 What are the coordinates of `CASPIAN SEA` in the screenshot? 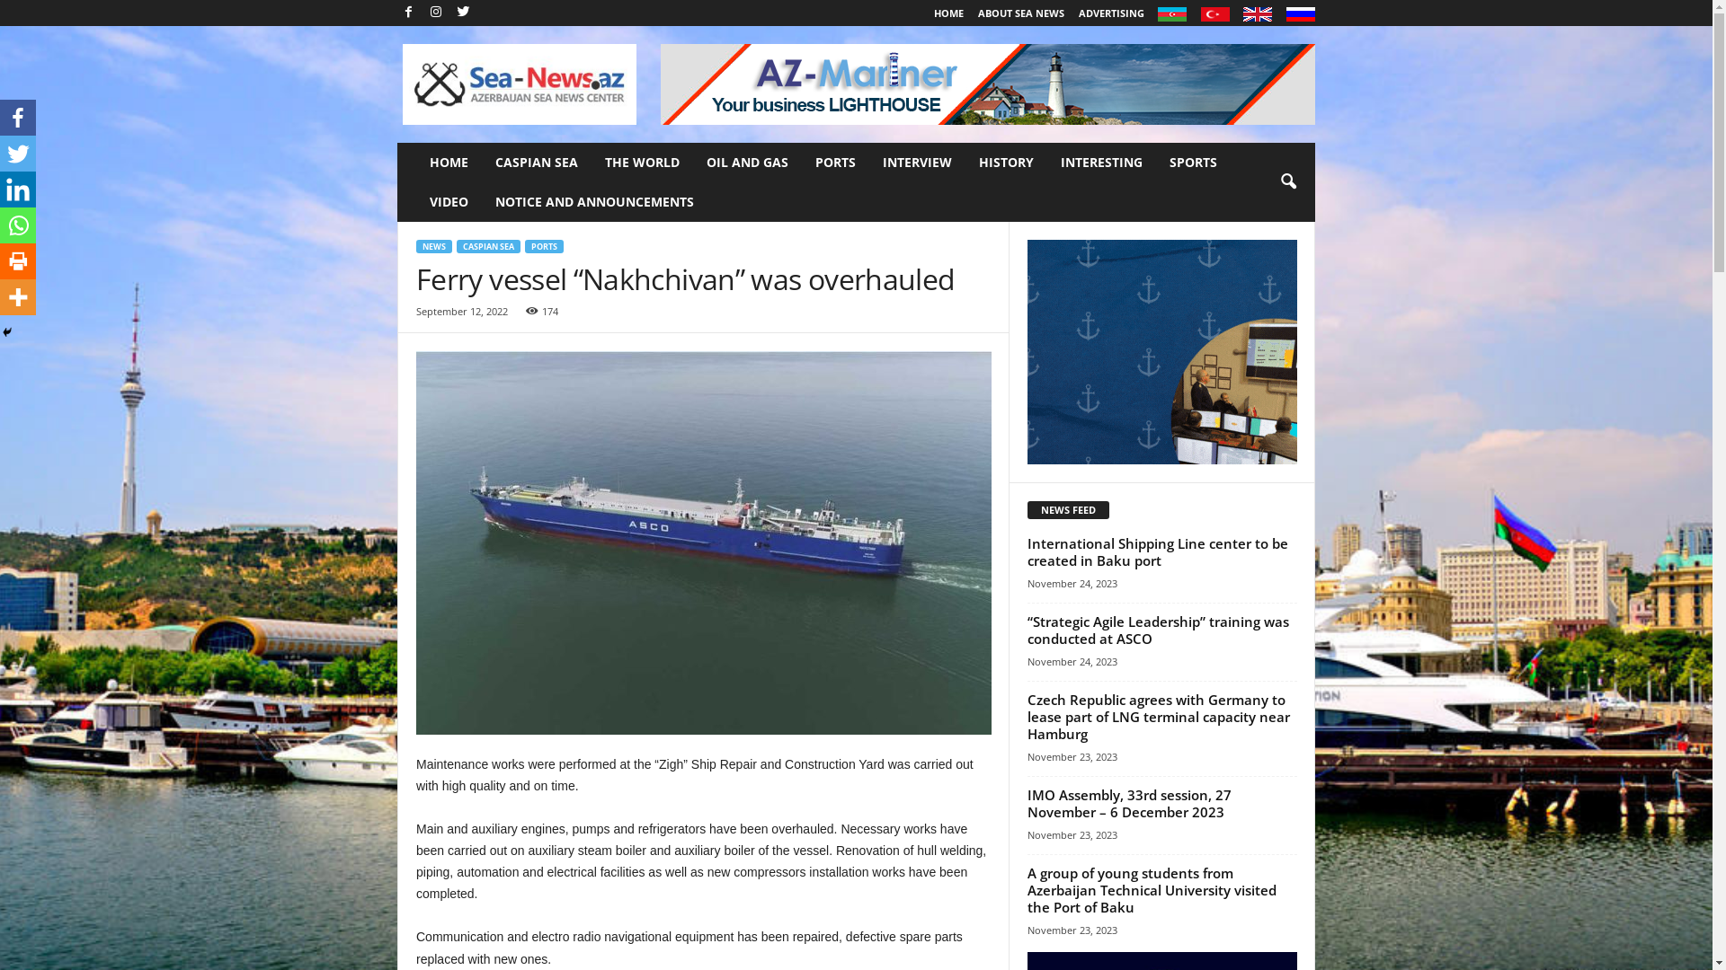 It's located at (537, 163).